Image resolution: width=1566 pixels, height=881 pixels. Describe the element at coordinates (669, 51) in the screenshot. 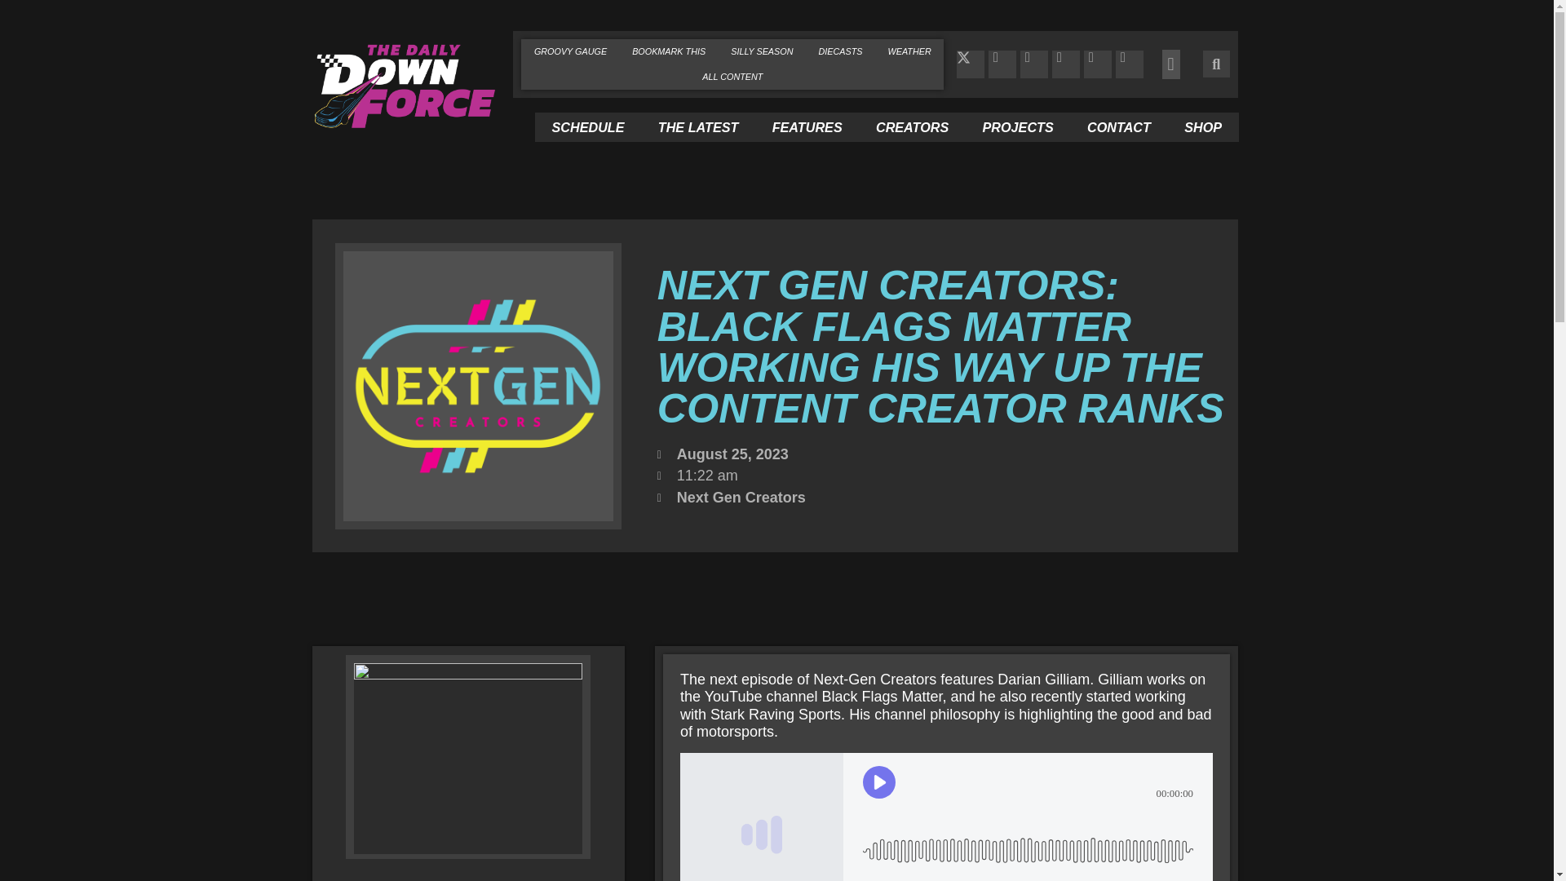

I see `BOOKMARK THIS` at that location.